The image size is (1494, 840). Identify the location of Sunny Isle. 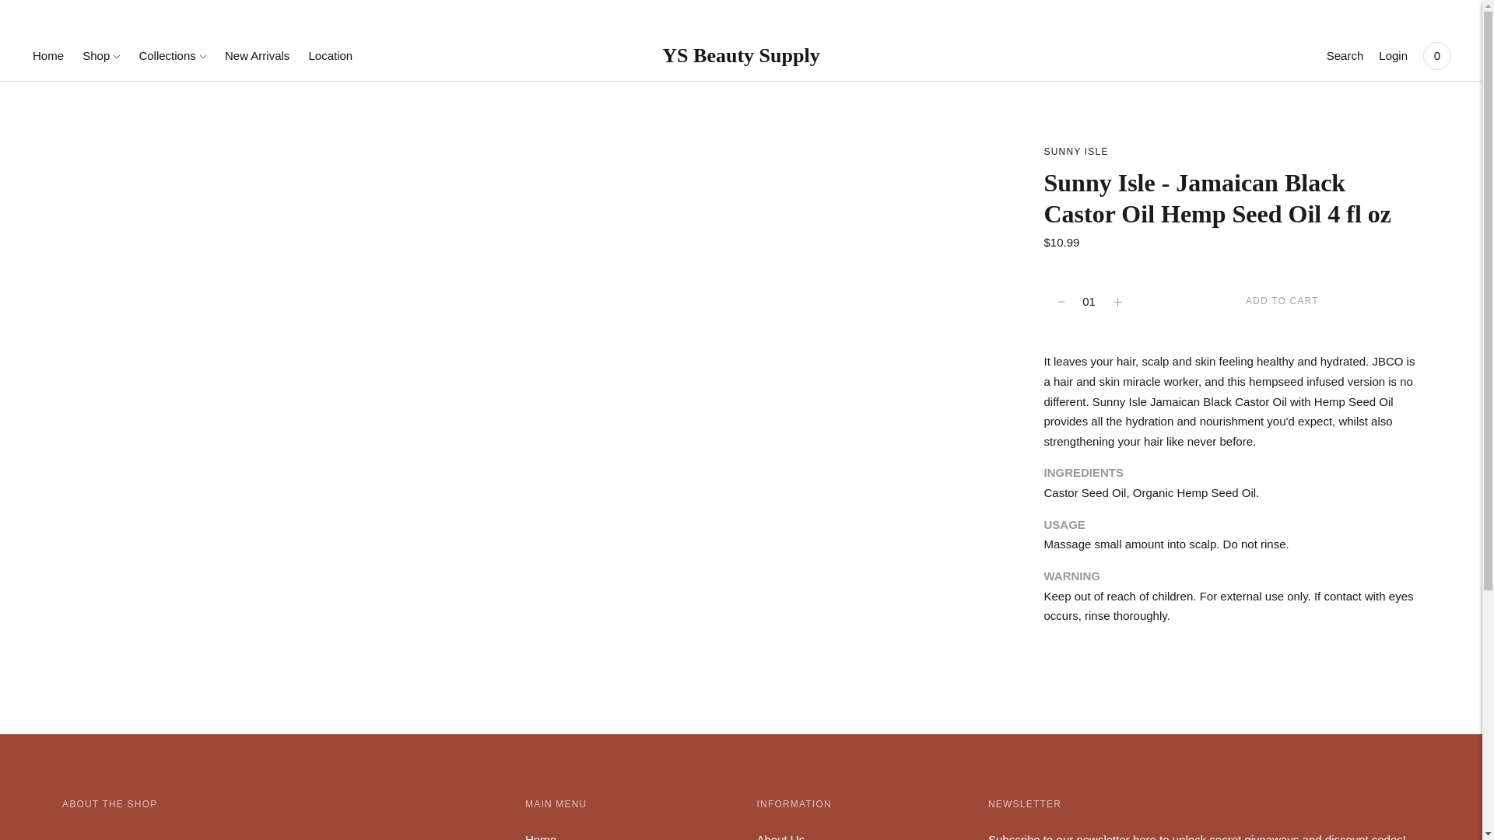
(1076, 151).